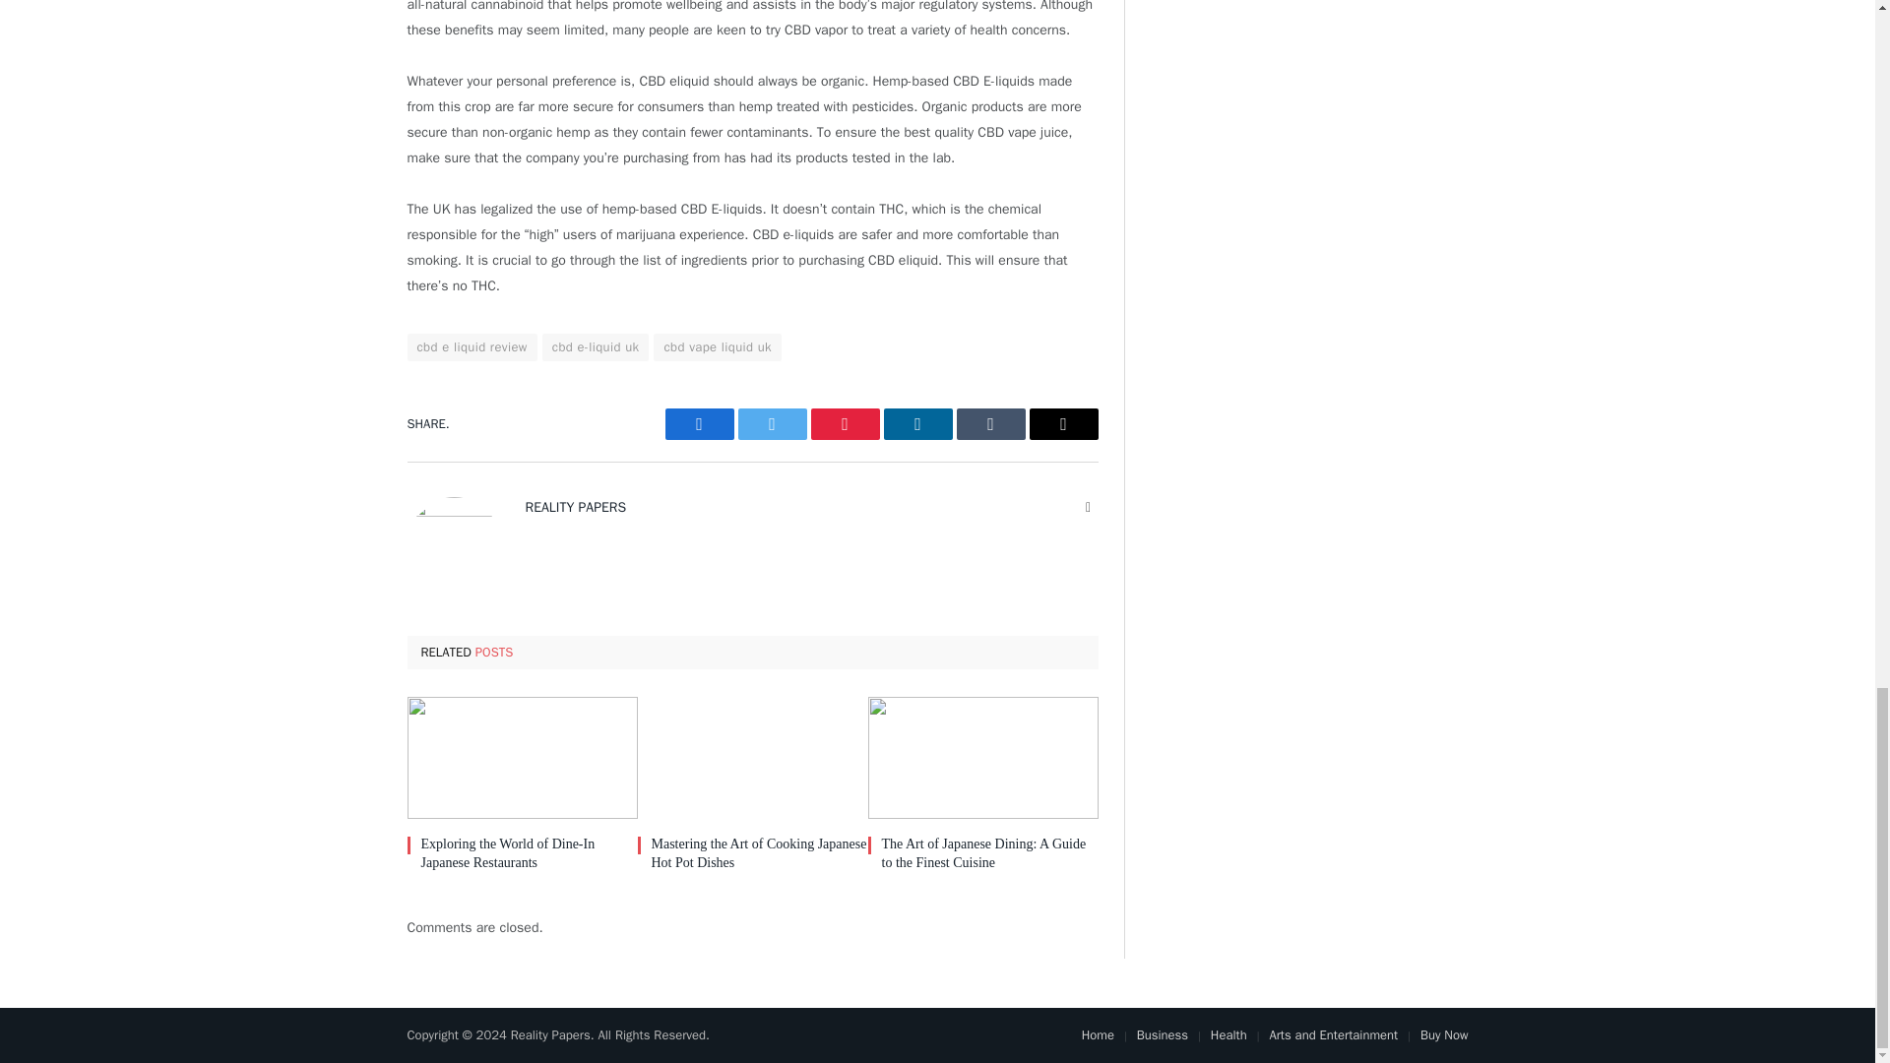 The width and height of the screenshot is (1890, 1063). I want to click on REALITY PAPERS, so click(576, 507).